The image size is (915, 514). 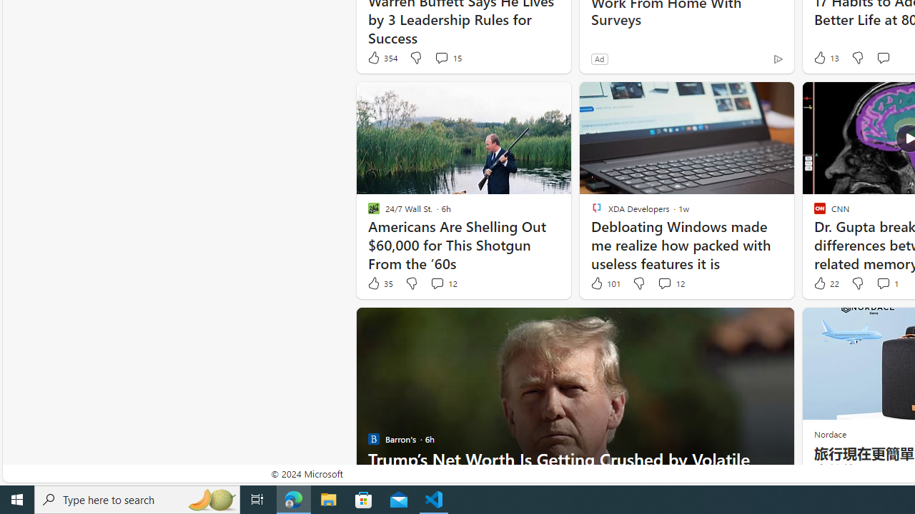 I want to click on View comments 12 Comment, so click(x=671, y=283).